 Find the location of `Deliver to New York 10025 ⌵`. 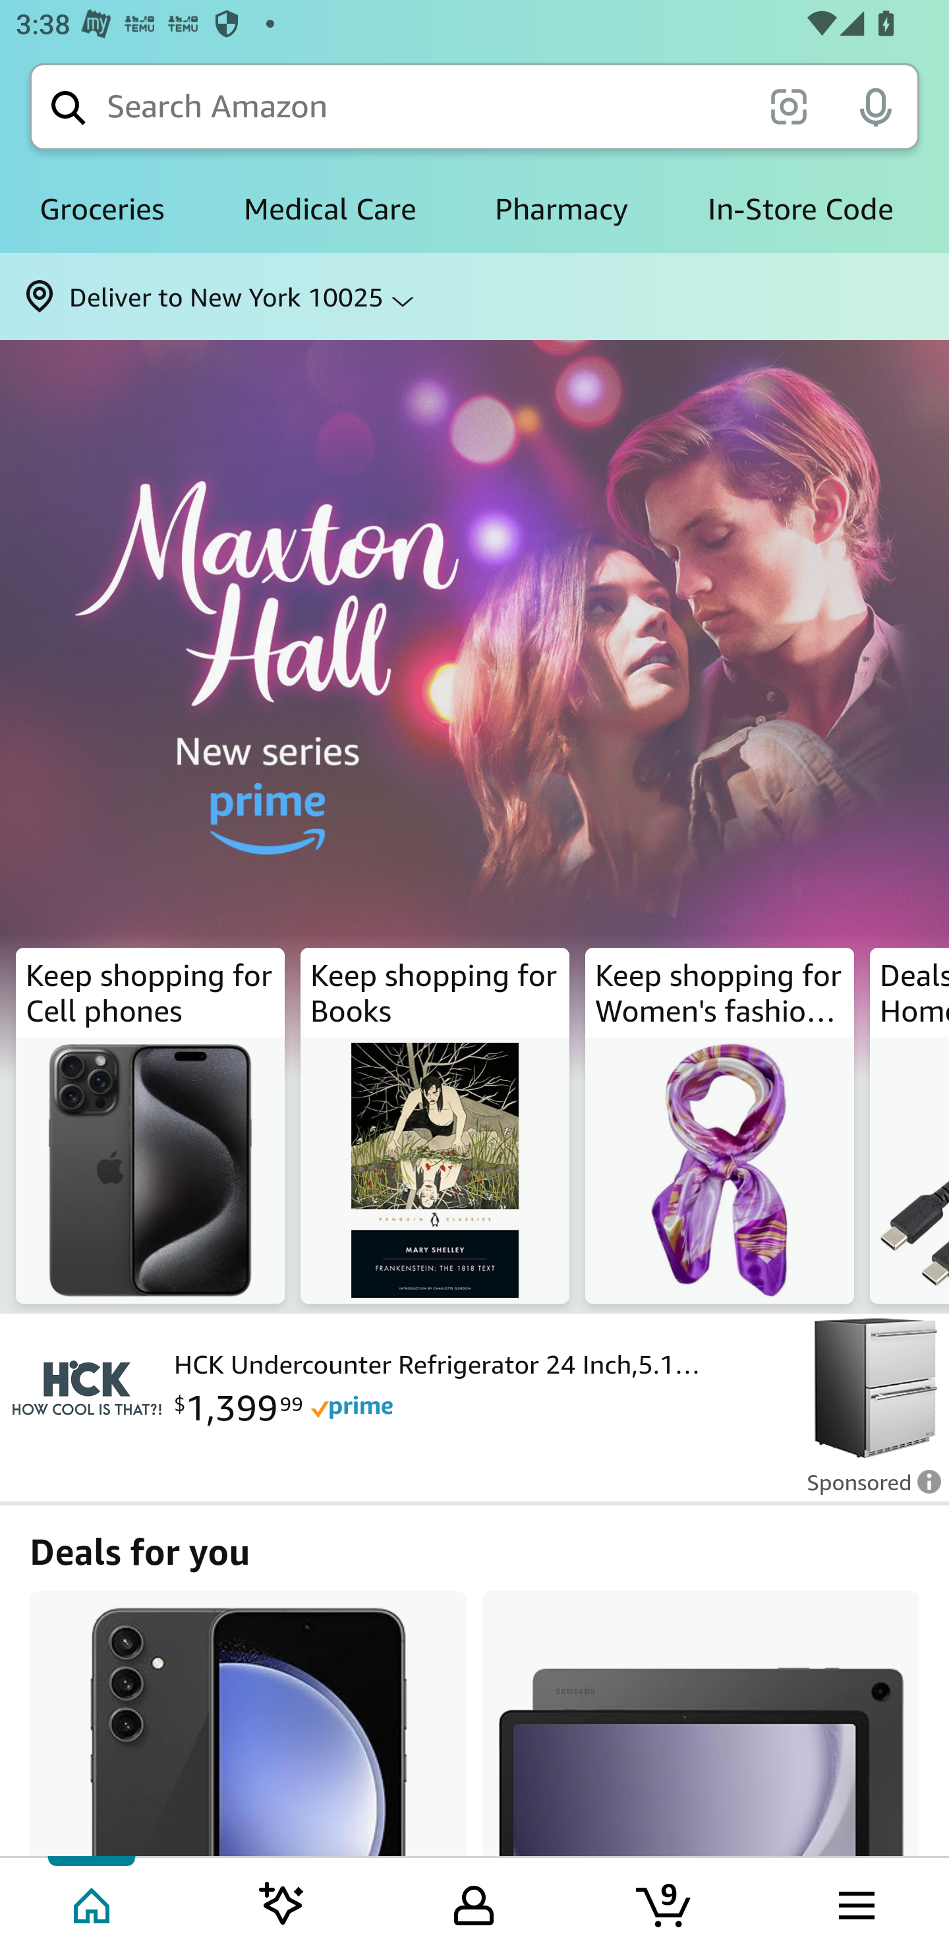

Deliver to New York 10025 ⌵ is located at coordinates (474, 297).